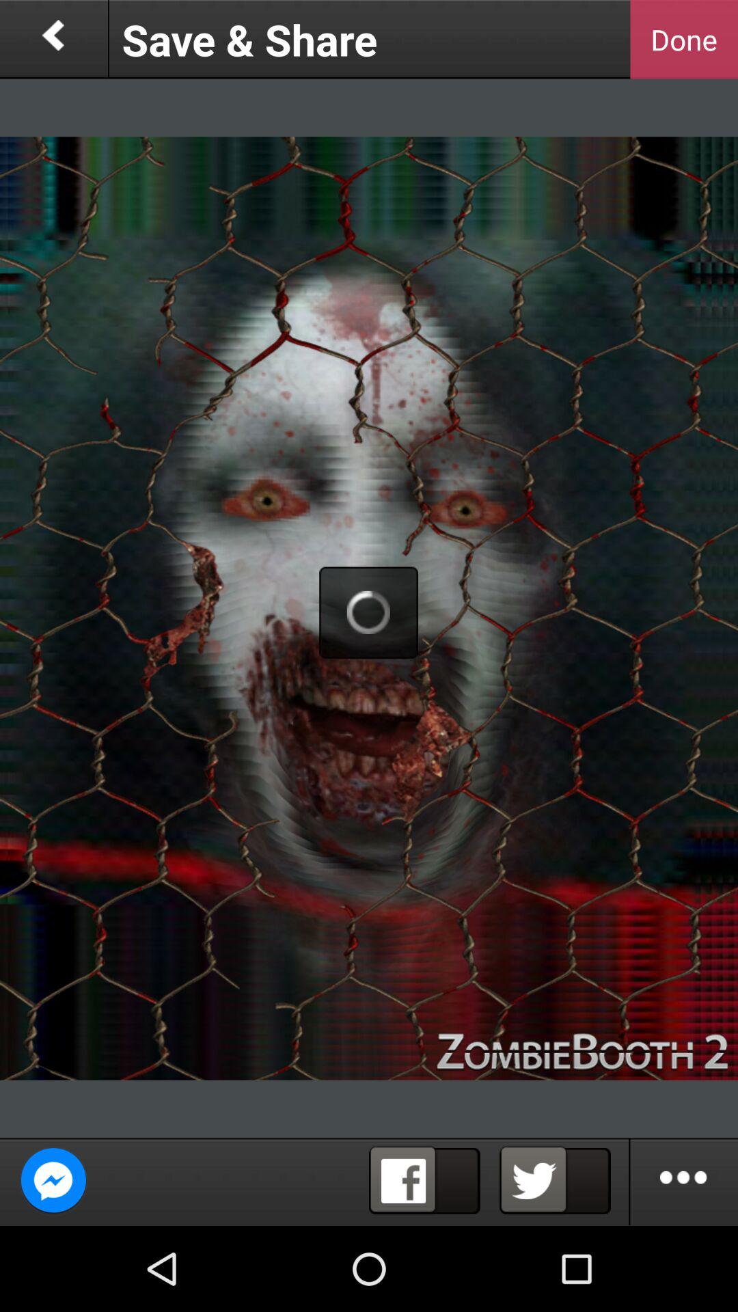 This screenshot has height=1312, width=738. I want to click on go to the facebook page, so click(424, 1181).